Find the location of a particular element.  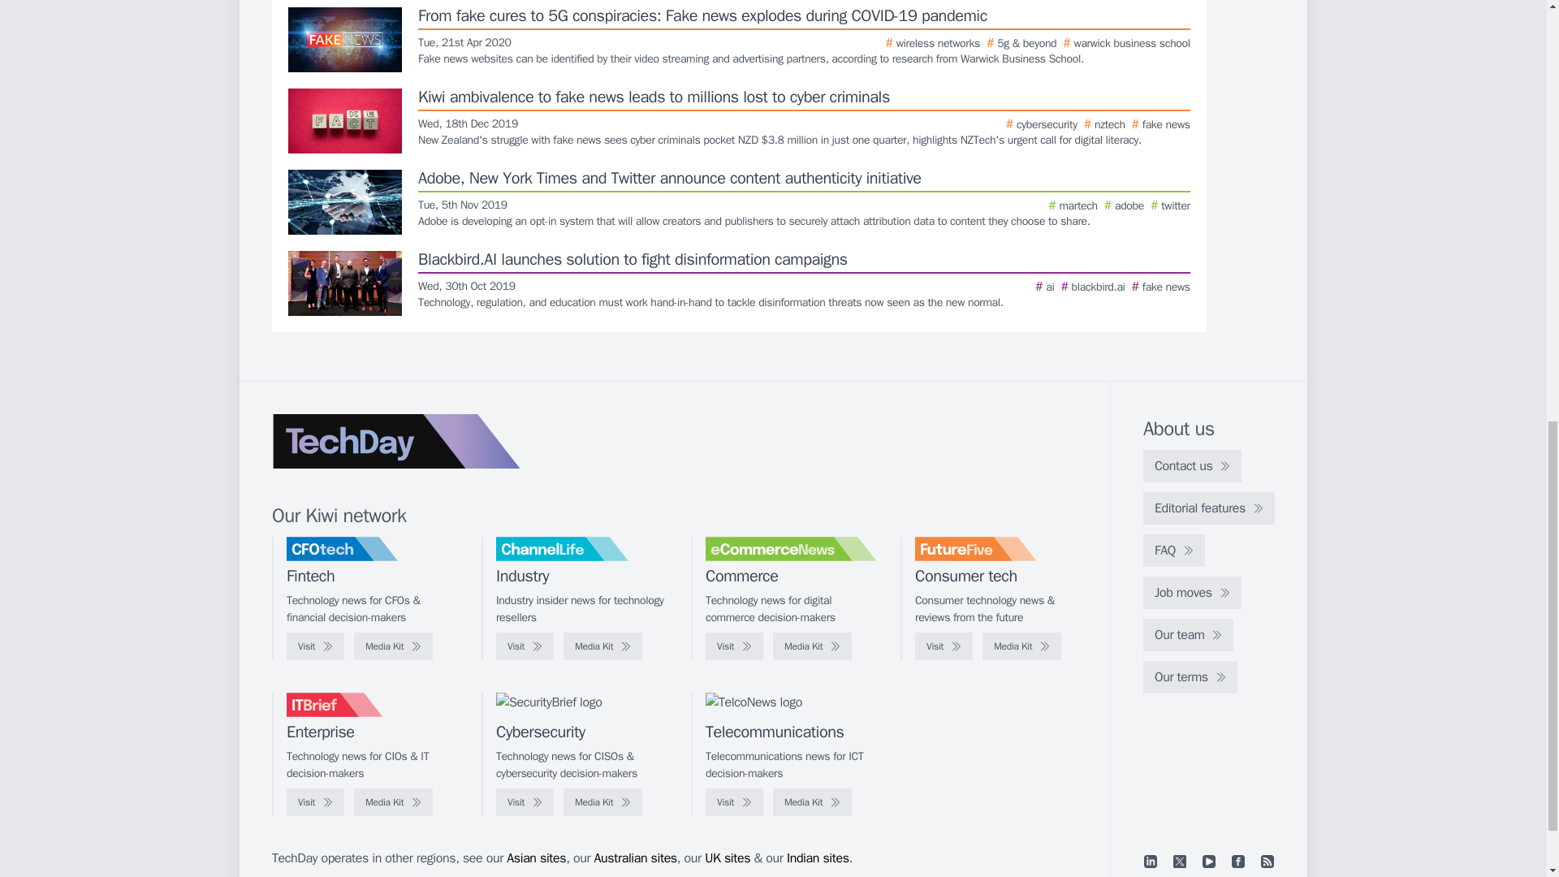

Indian sites is located at coordinates (818, 858).